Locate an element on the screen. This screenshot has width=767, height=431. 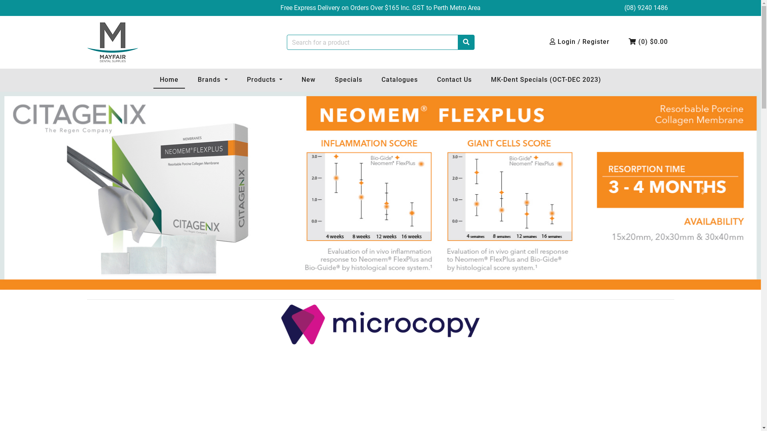
Products is located at coordinates (264, 80).